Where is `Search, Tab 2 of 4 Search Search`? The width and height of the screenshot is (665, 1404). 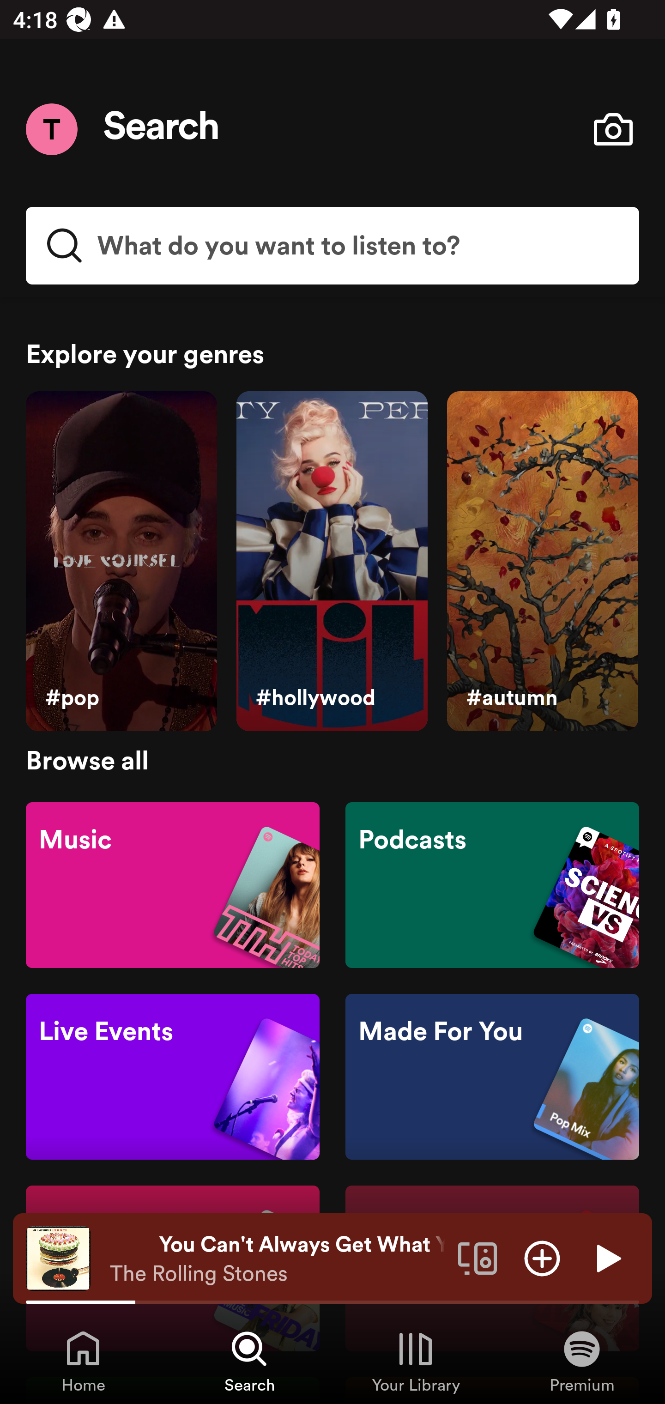 Search, Tab 2 of 4 Search Search is located at coordinates (249, 1361).